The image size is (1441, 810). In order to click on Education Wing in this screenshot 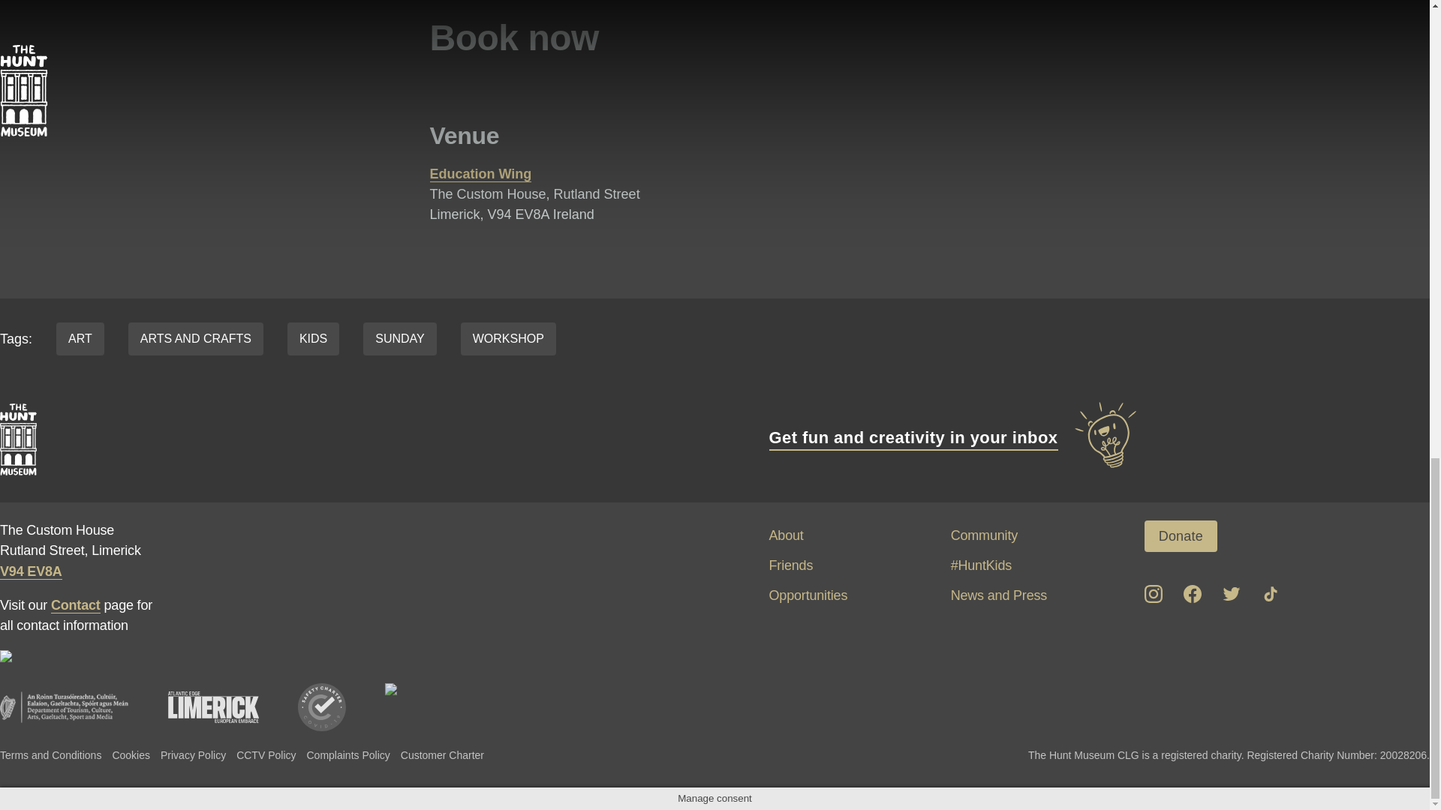, I will do `click(480, 174)`.